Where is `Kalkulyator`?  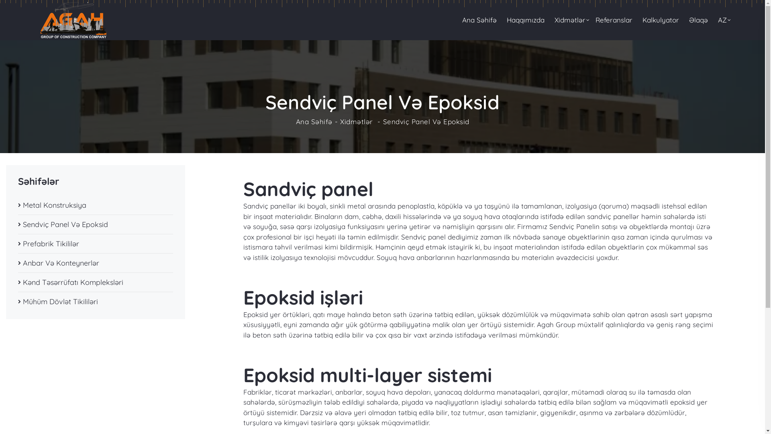
Kalkulyator is located at coordinates (661, 20).